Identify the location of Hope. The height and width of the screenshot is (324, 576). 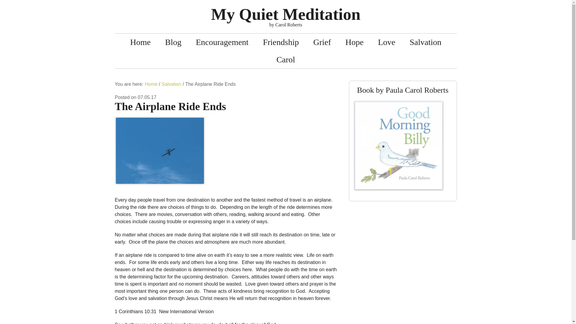
(355, 42).